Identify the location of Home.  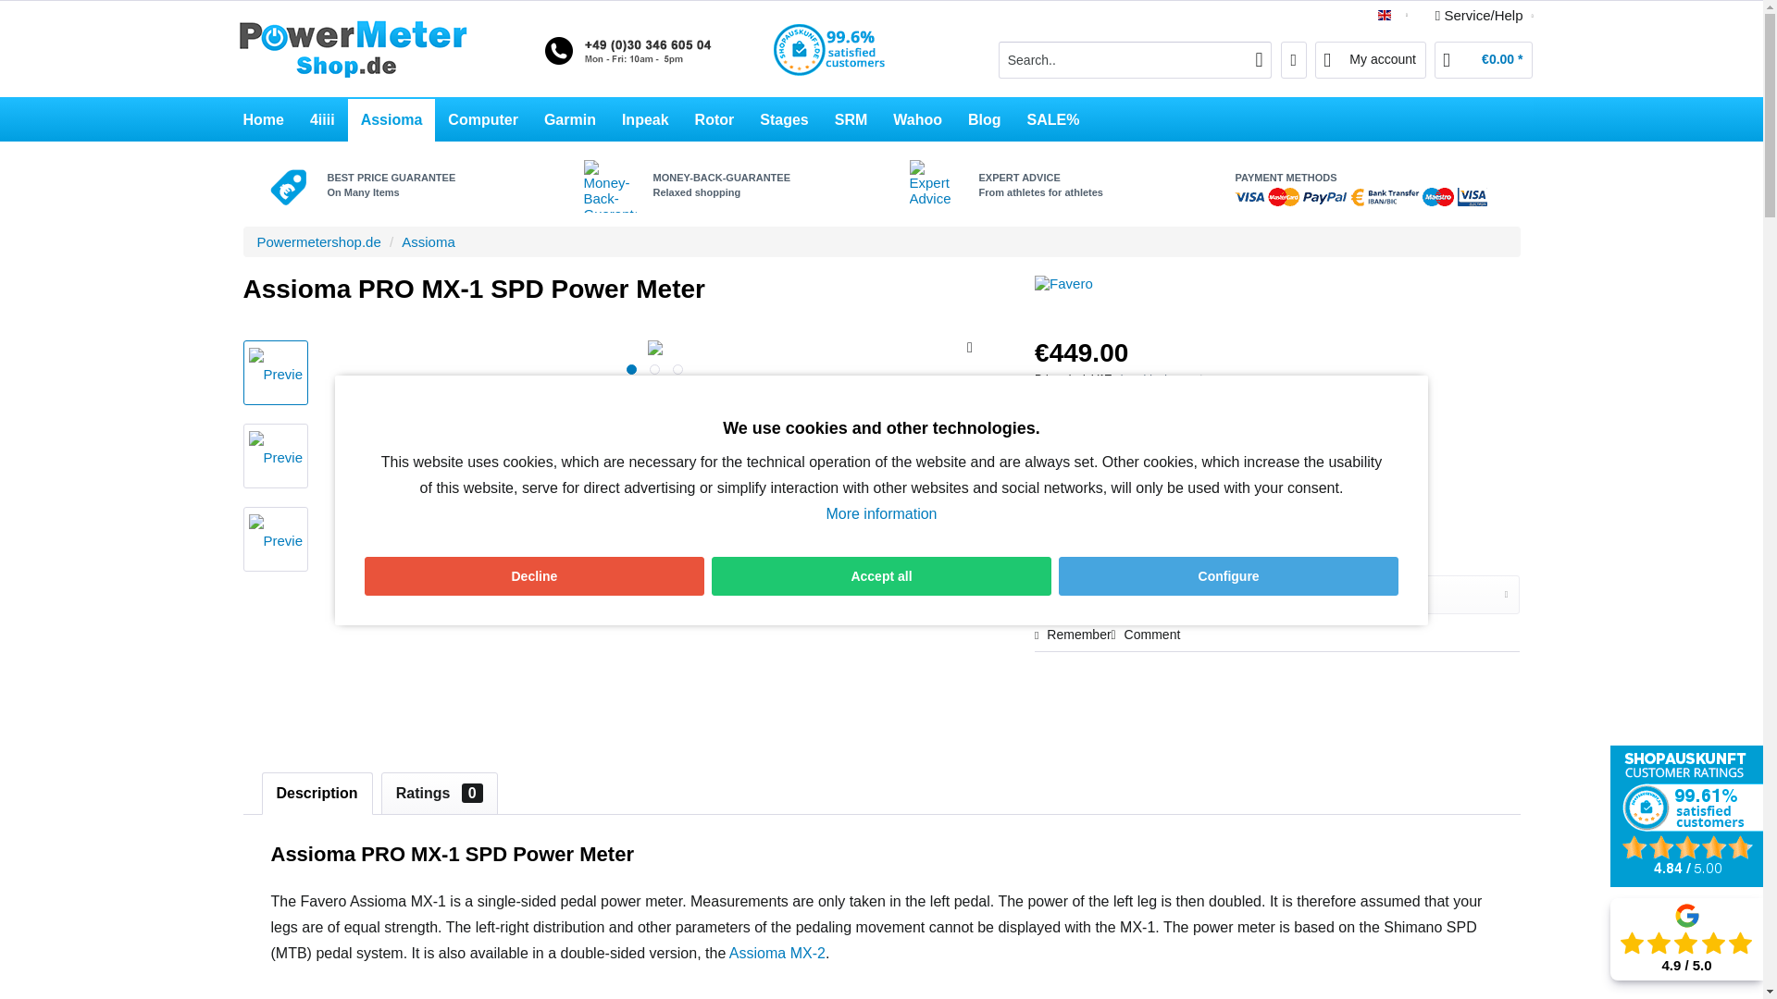
(263, 120).